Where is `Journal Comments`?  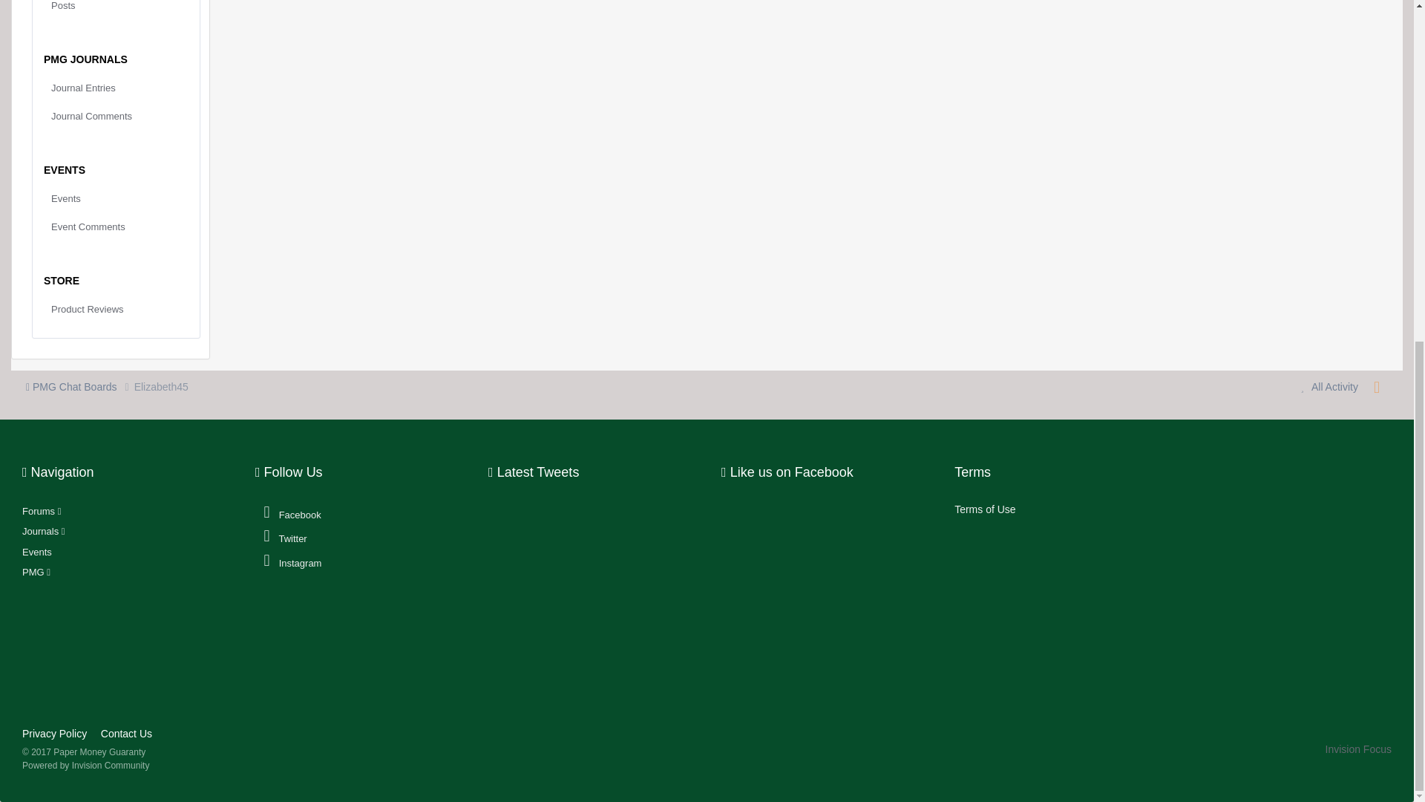 Journal Comments is located at coordinates (116, 116).